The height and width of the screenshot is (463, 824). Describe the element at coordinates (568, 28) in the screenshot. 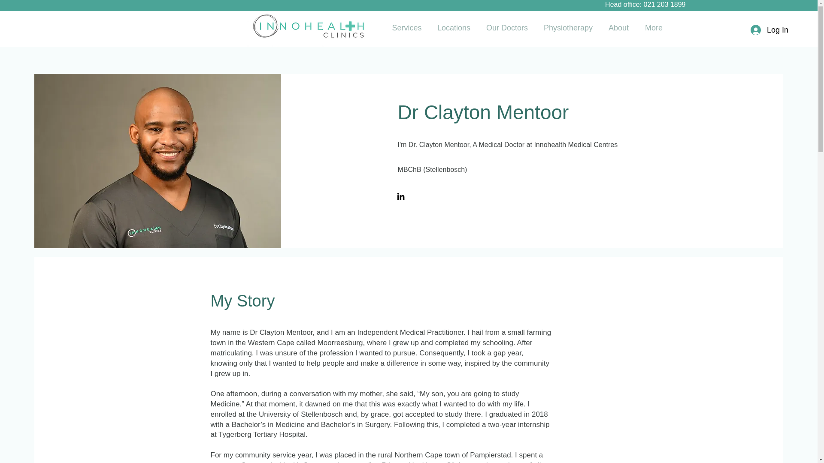

I see `Physiotherapy` at that location.